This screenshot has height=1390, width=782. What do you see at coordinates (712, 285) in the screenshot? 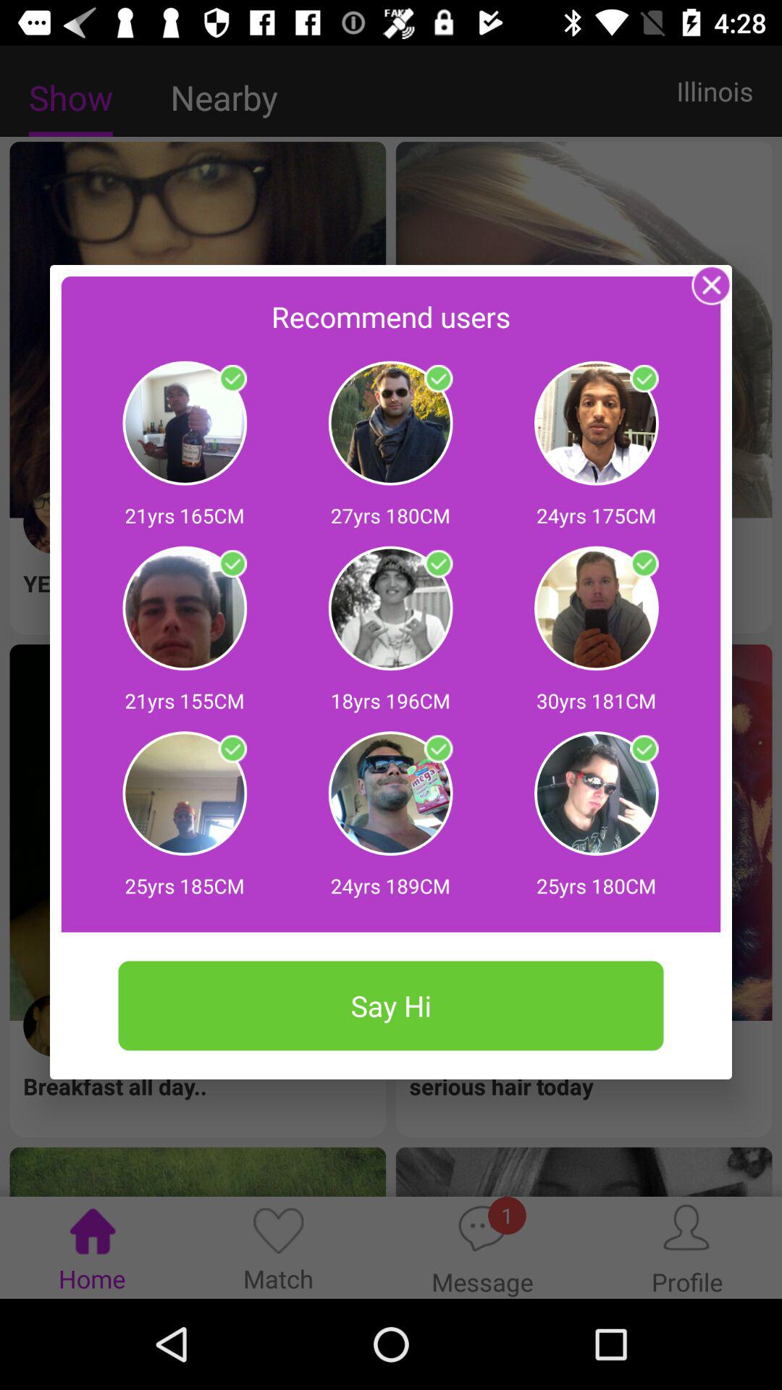
I see `exit` at bounding box center [712, 285].